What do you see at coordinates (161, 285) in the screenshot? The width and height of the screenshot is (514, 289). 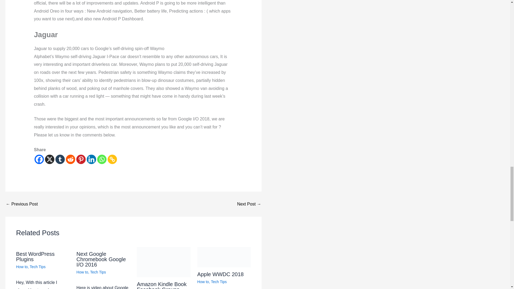 I see `Amazon Kindle Book Facebook Groups` at bounding box center [161, 285].